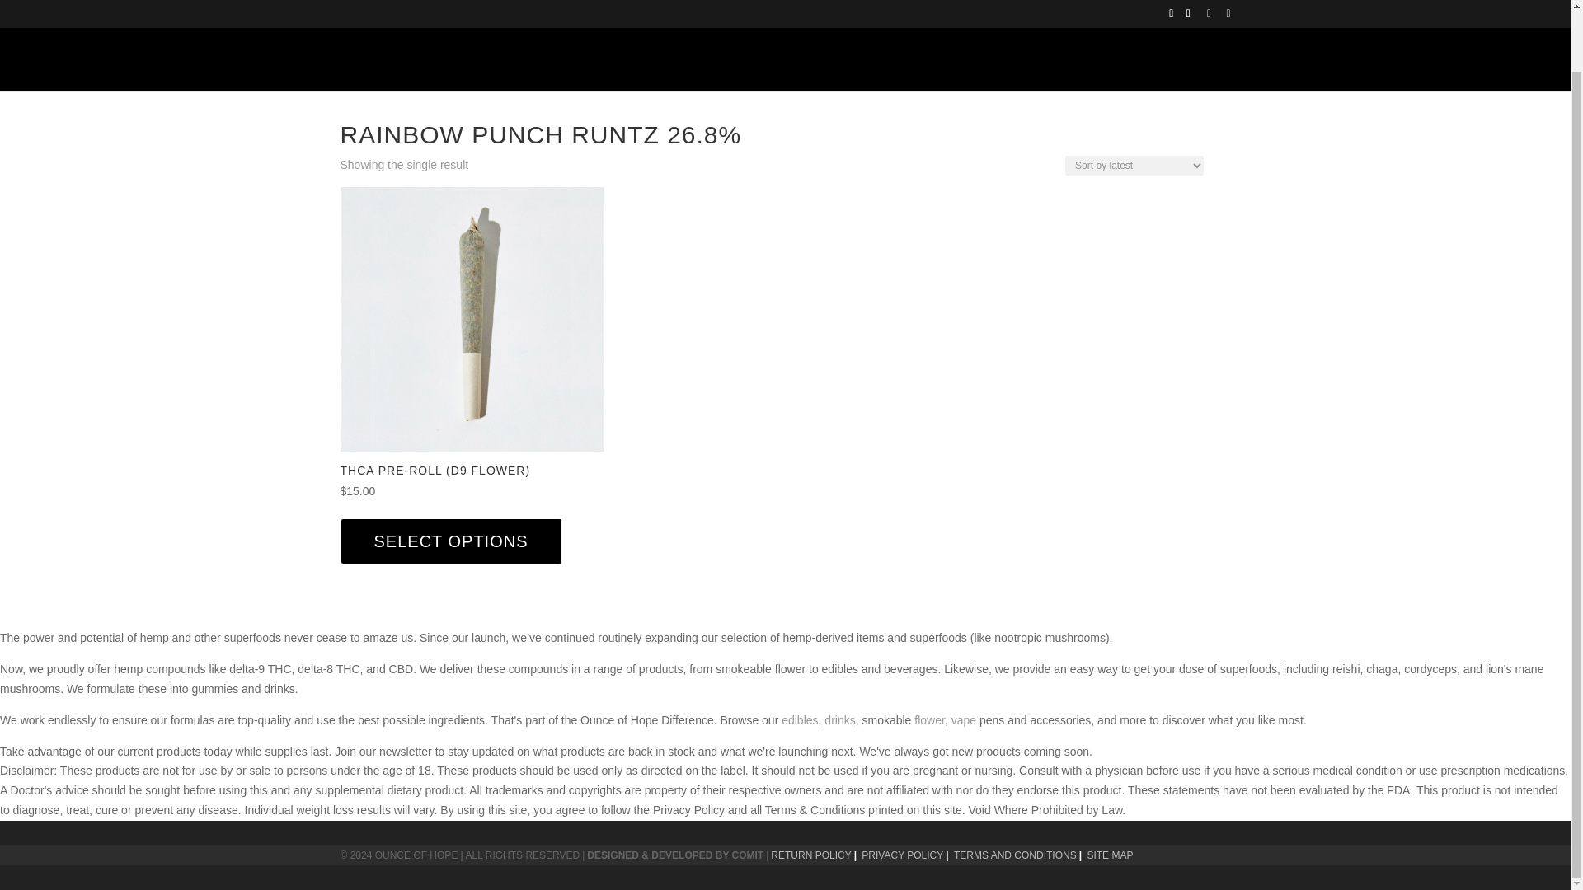 Image resolution: width=1583 pixels, height=890 pixels. Describe the element at coordinates (770, 12) in the screenshot. I see `NEWS` at that location.